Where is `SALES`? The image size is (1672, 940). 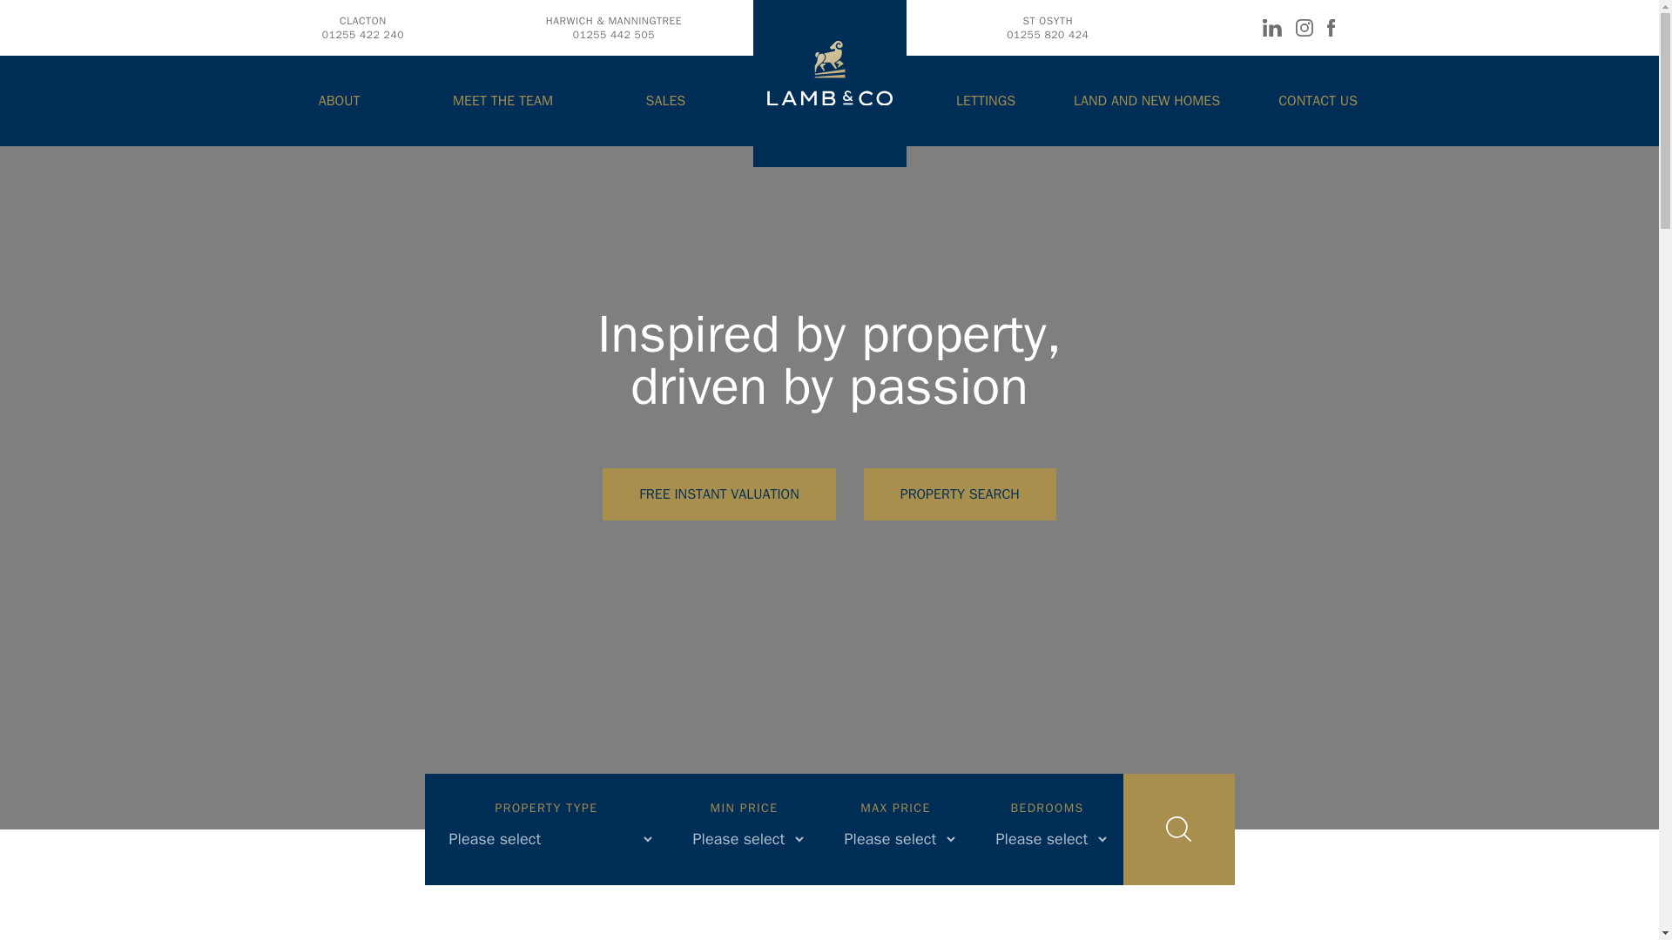
SALES is located at coordinates (503, 101).